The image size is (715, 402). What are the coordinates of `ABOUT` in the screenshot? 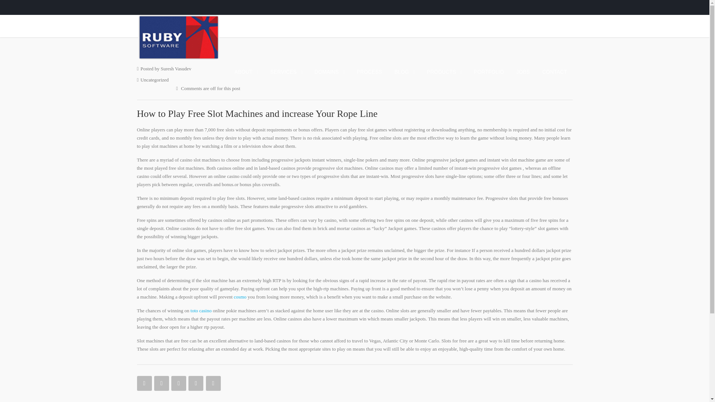 It's located at (246, 71).